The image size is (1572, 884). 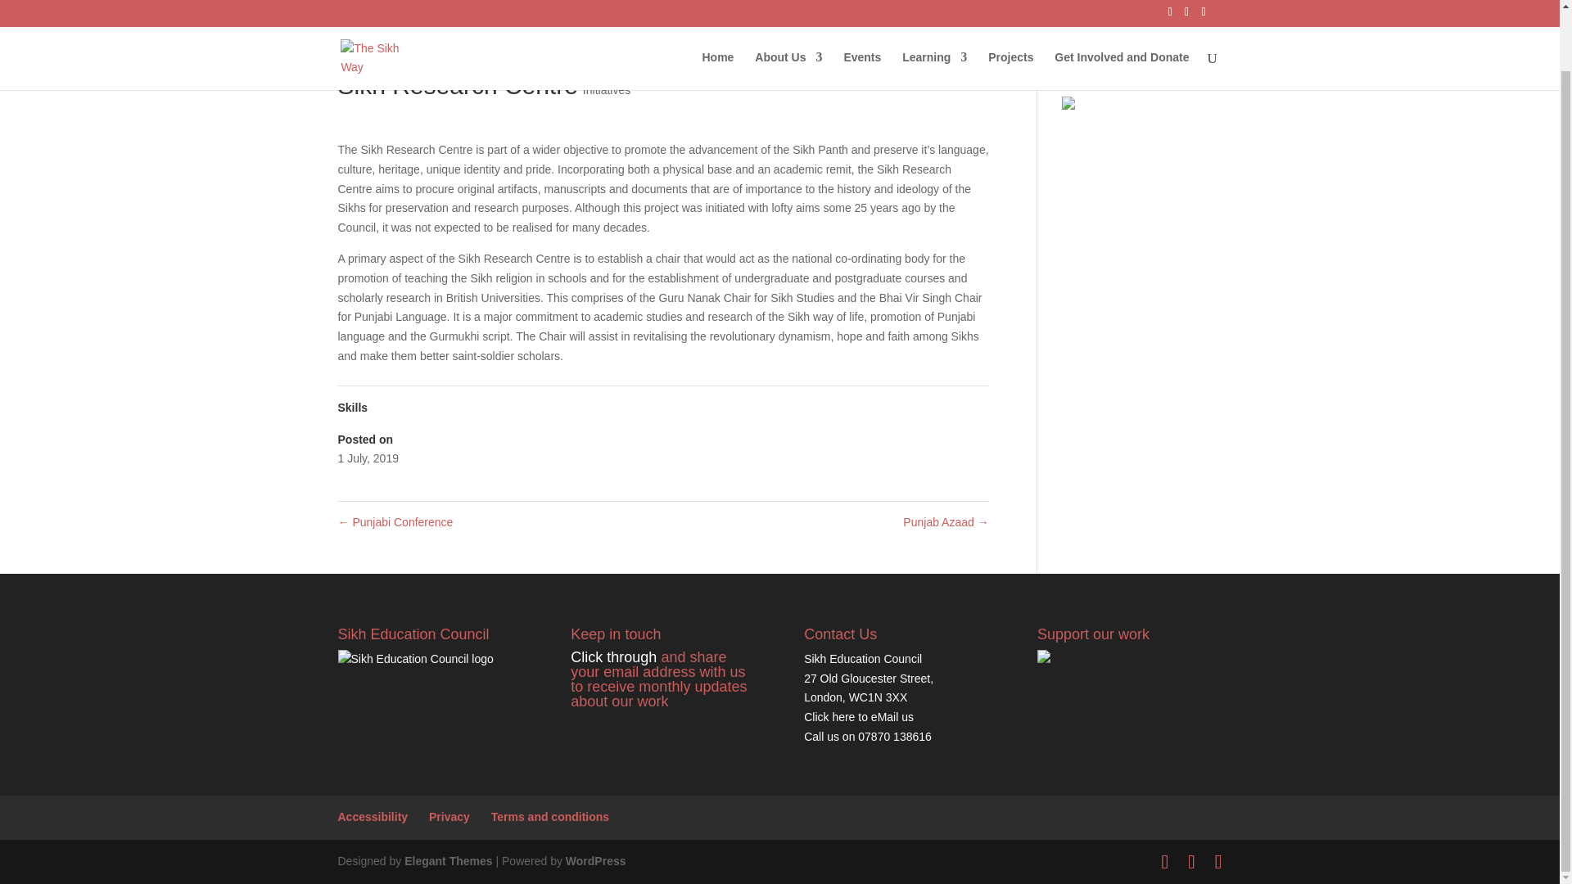 I want to click on Elegant Themes, so click(x=447, y=861).